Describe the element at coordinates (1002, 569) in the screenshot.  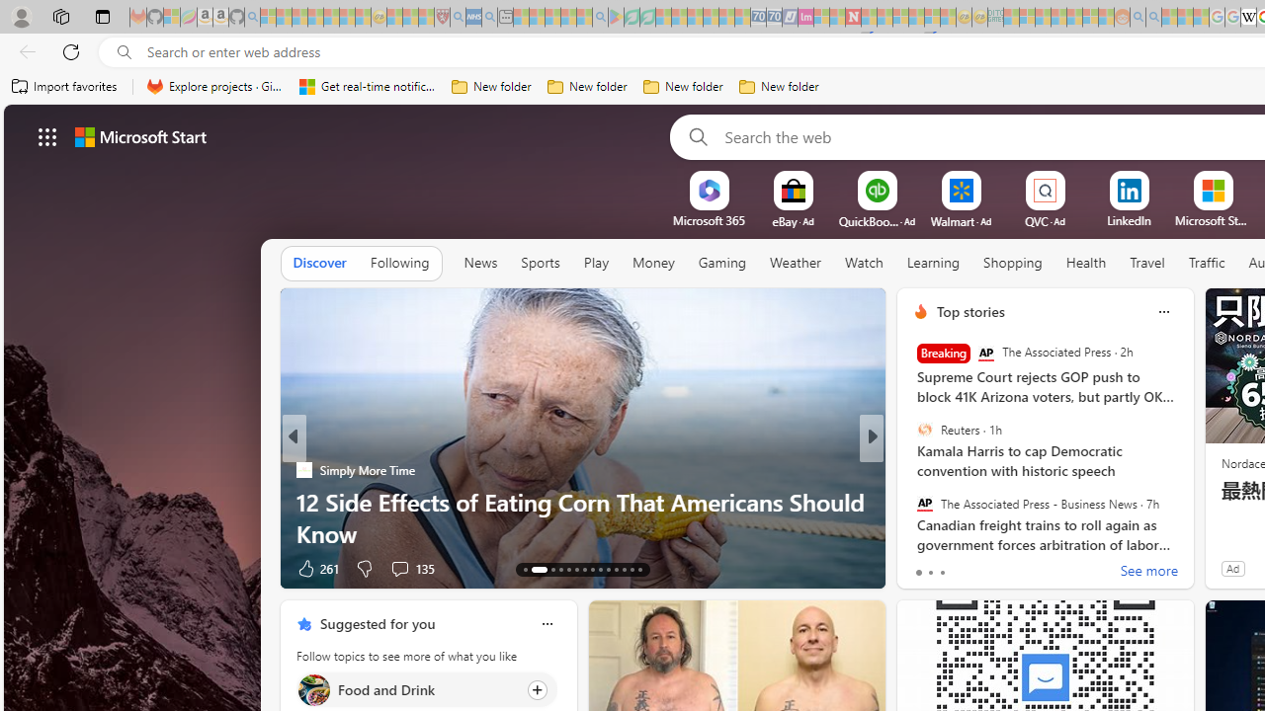
I see `View comments 2 Comment` at that location.